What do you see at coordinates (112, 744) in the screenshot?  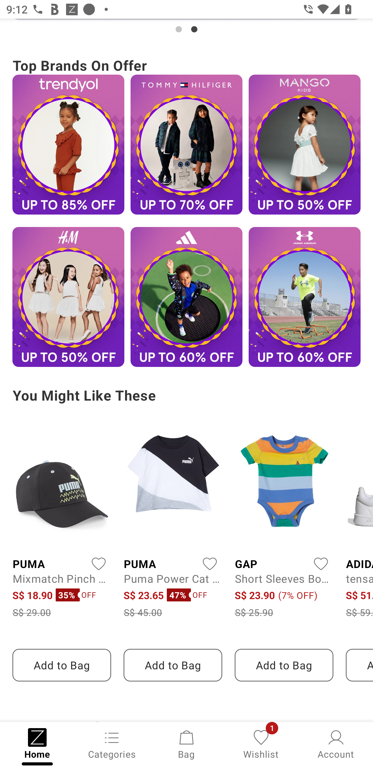 I see `Categories` at bounding box center [112, 744].